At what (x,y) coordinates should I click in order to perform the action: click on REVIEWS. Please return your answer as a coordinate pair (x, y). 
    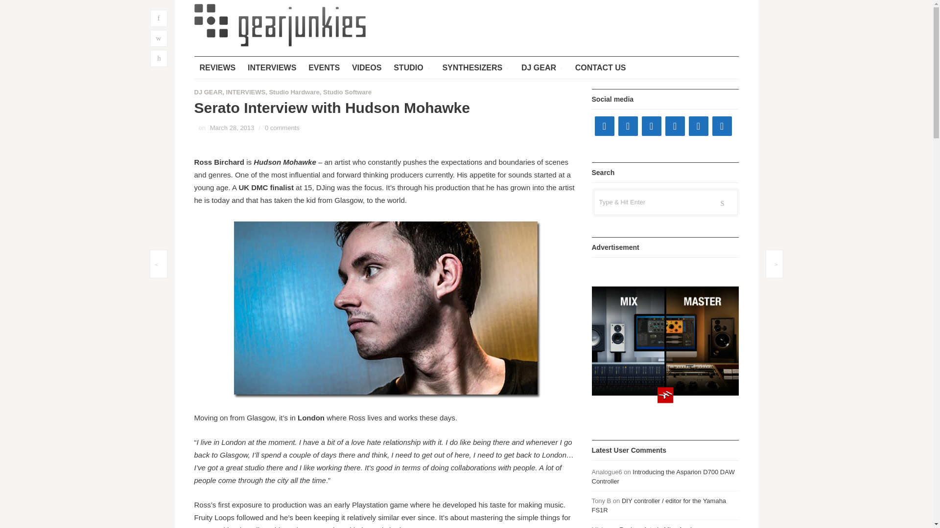
    Looking at the image, I should click on (217, 67).